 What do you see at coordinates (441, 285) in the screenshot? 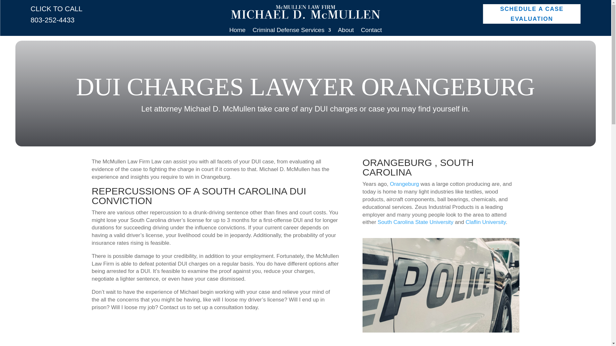
I see `DUI Crimes Attorney Orangeburg` at bounding box center [441, 285].